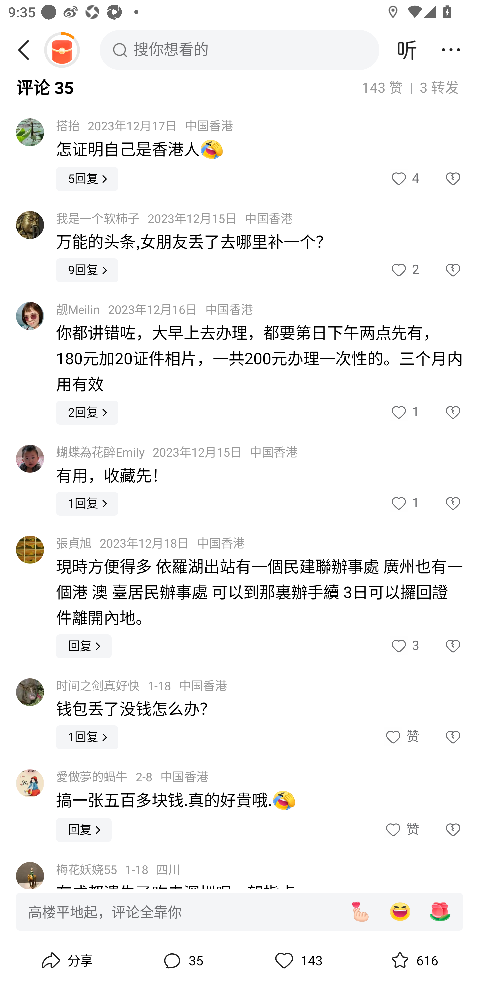  What do you see at coordinates (144, 126) in the screenshot?
I see `搭抬 2023年12月17日 中国香港` at bounding box center [144, 126].